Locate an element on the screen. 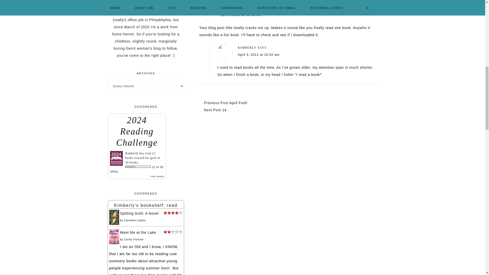 Image resolution: width=489 pixels, height=275 pixels. HEIDI is located at coordinates (225, 8).